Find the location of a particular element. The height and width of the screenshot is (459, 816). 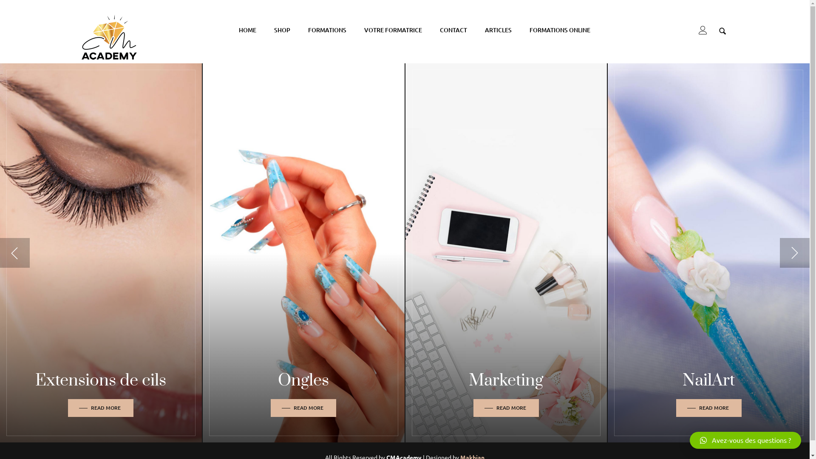

ARTICLES is located at coordinates (498, 30).